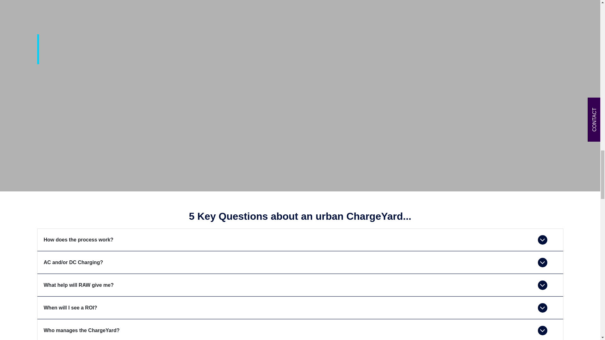 The width and height of the screenshot is (605, 340). What do you see at coordinates (300, 308) in the screenshot?
I see `When will I see a ROI?` at bounding box center [300, 308].